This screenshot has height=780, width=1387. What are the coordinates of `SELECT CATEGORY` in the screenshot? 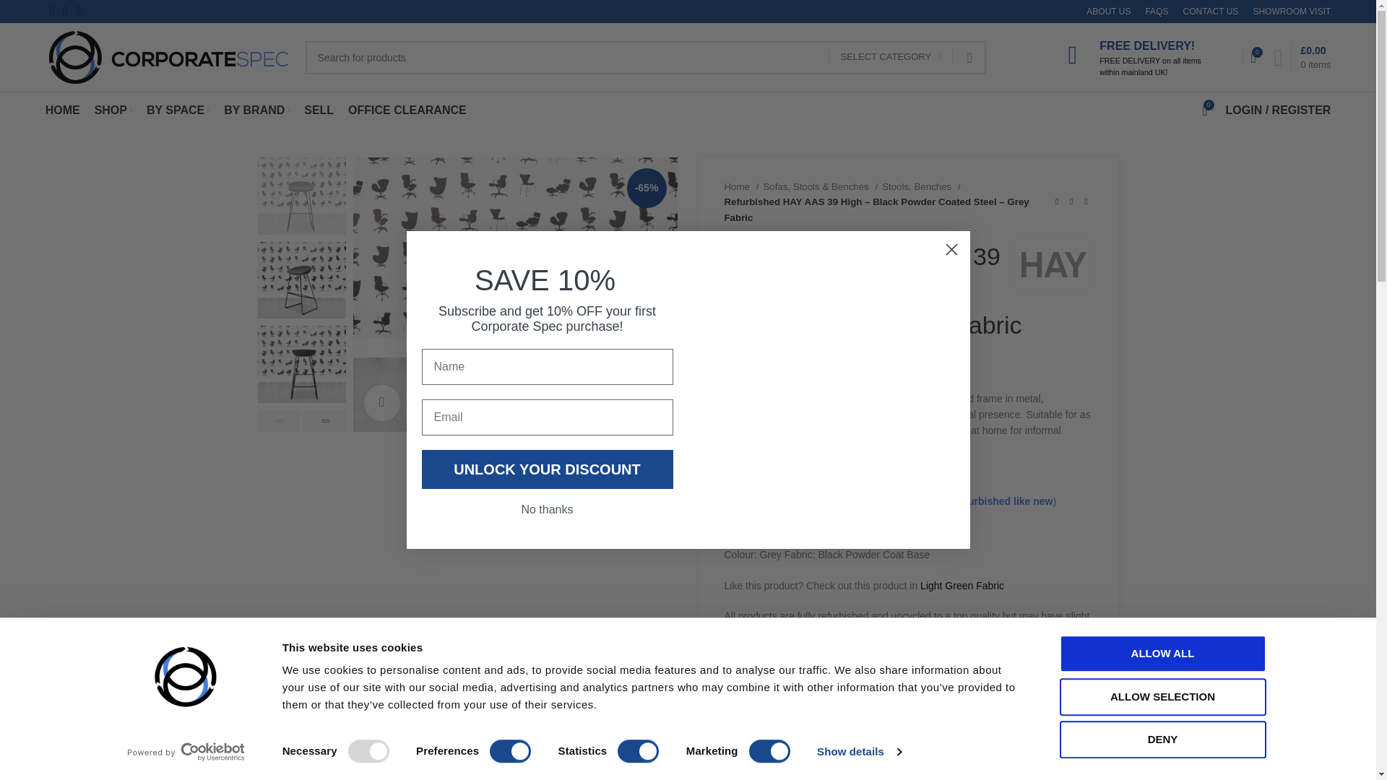 It's located at (890, 57).